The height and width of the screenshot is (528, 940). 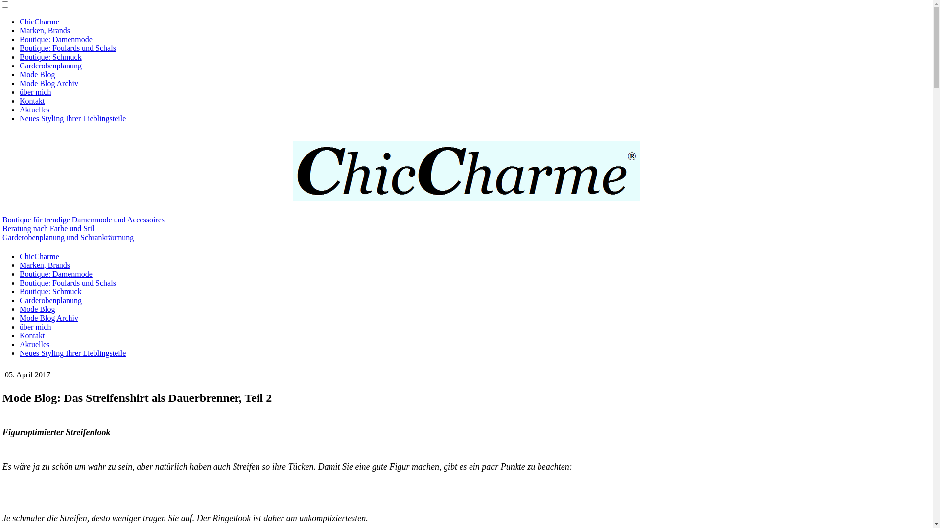 I want to click on ChicCharme, so click(x=39, y=256).